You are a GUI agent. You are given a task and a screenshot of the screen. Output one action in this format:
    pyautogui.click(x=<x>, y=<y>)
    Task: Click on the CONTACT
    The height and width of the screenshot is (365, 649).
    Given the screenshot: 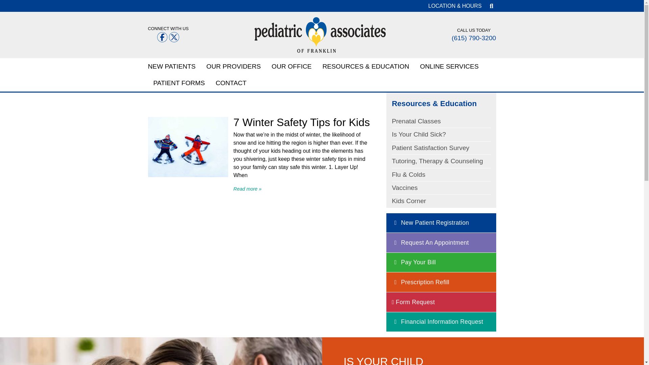 What is the action you would take?
    pyautogui.click(x=231, y=83)
    